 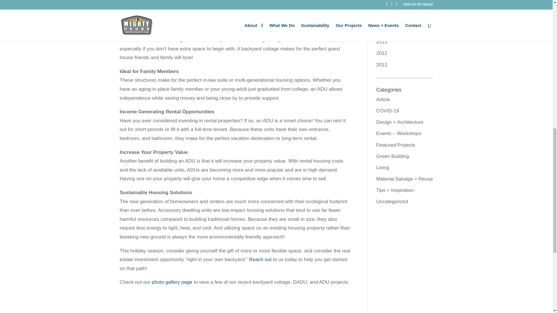 What do you see at coordinates (172, 282) in the screenshot?
I see `photo gallery page` at bounding box center [172, 282].